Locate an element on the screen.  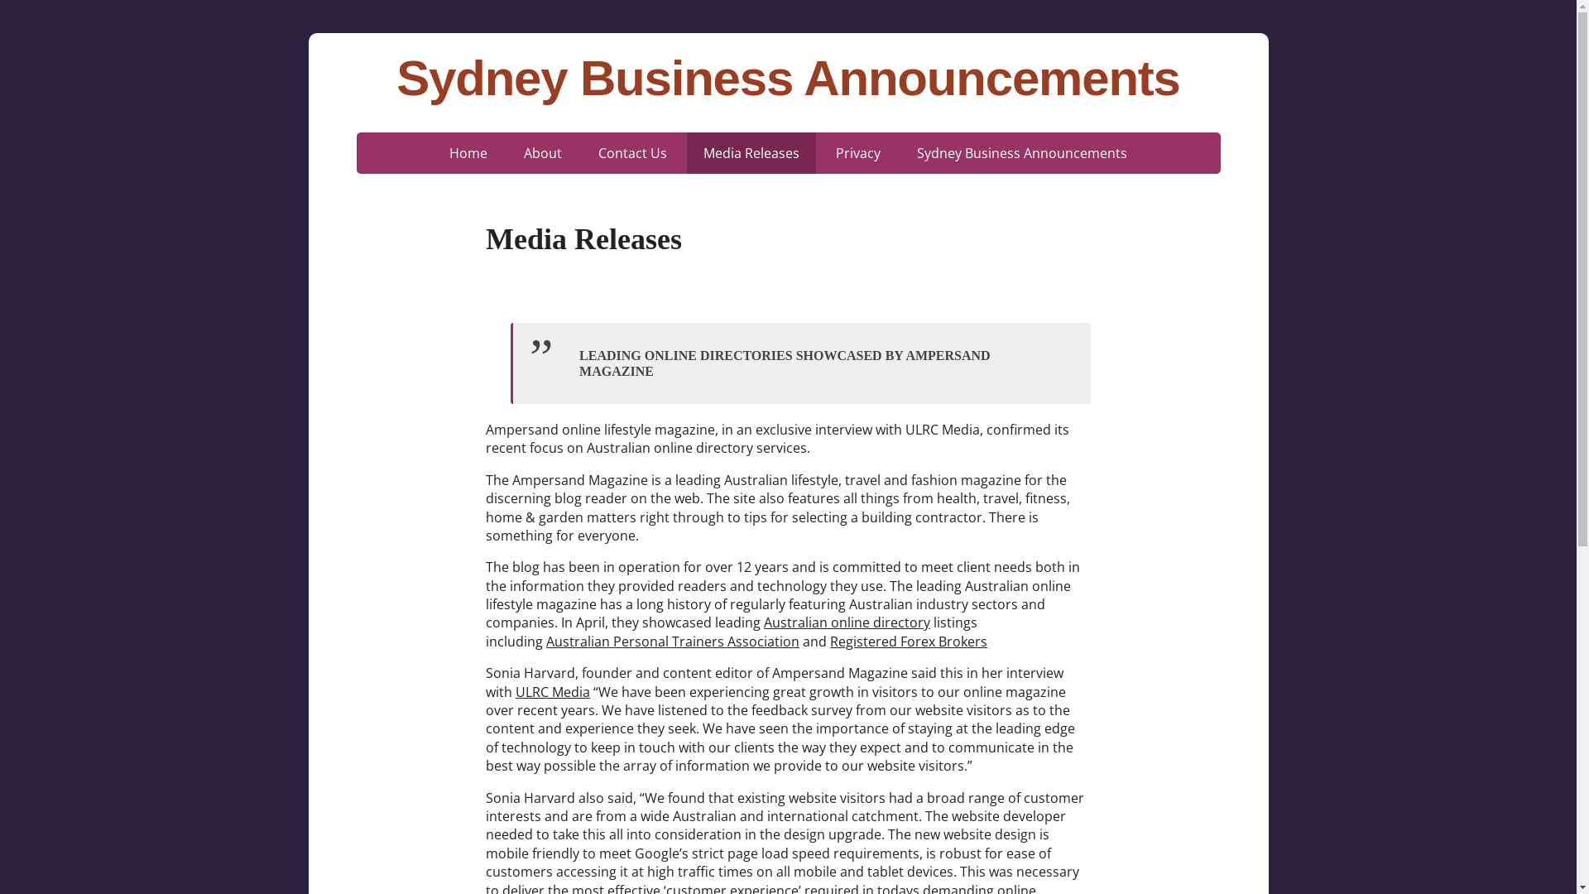
Home is located at coordinates (468, 153).